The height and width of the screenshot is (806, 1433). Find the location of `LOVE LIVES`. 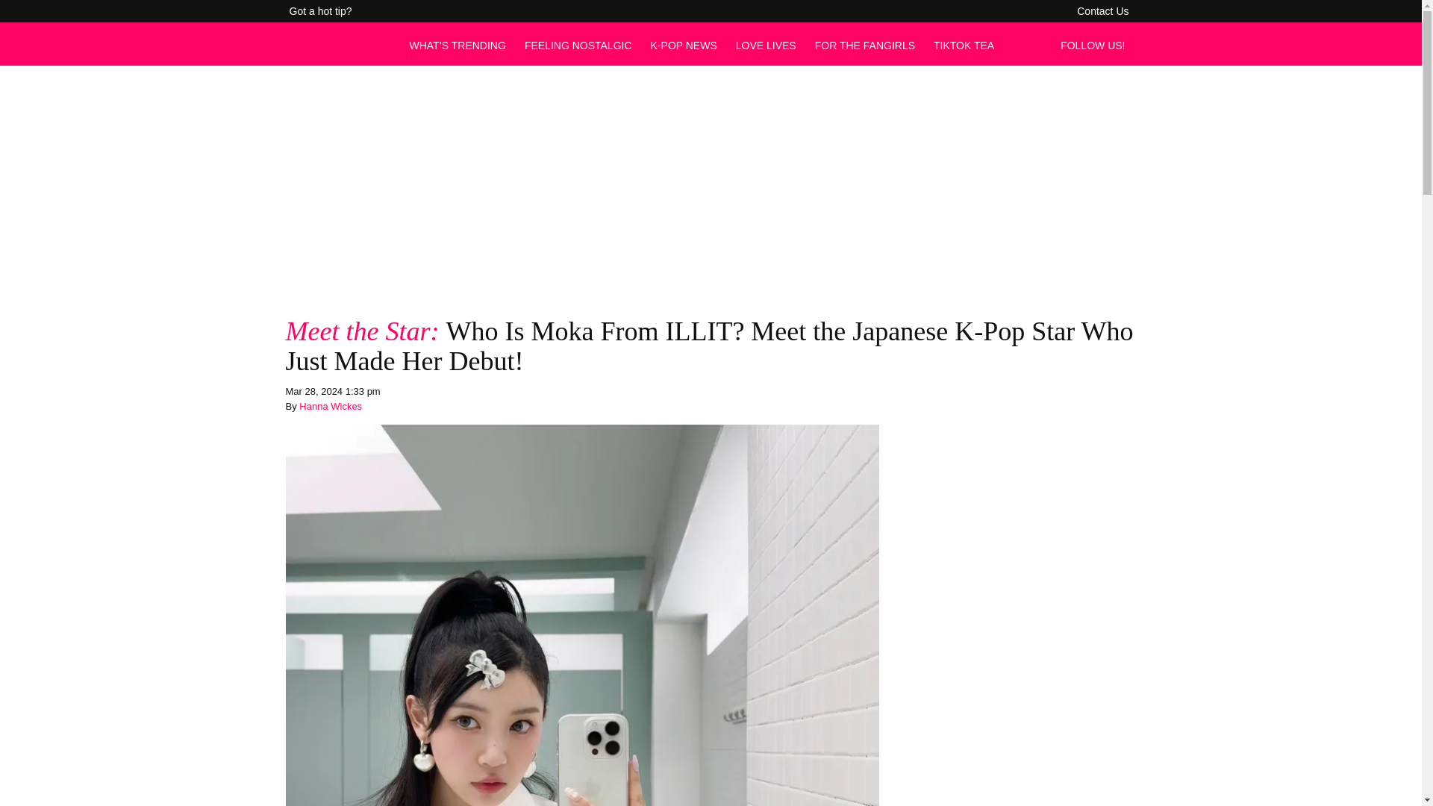

LOVE LIVES is located at coordinates (766, 45).